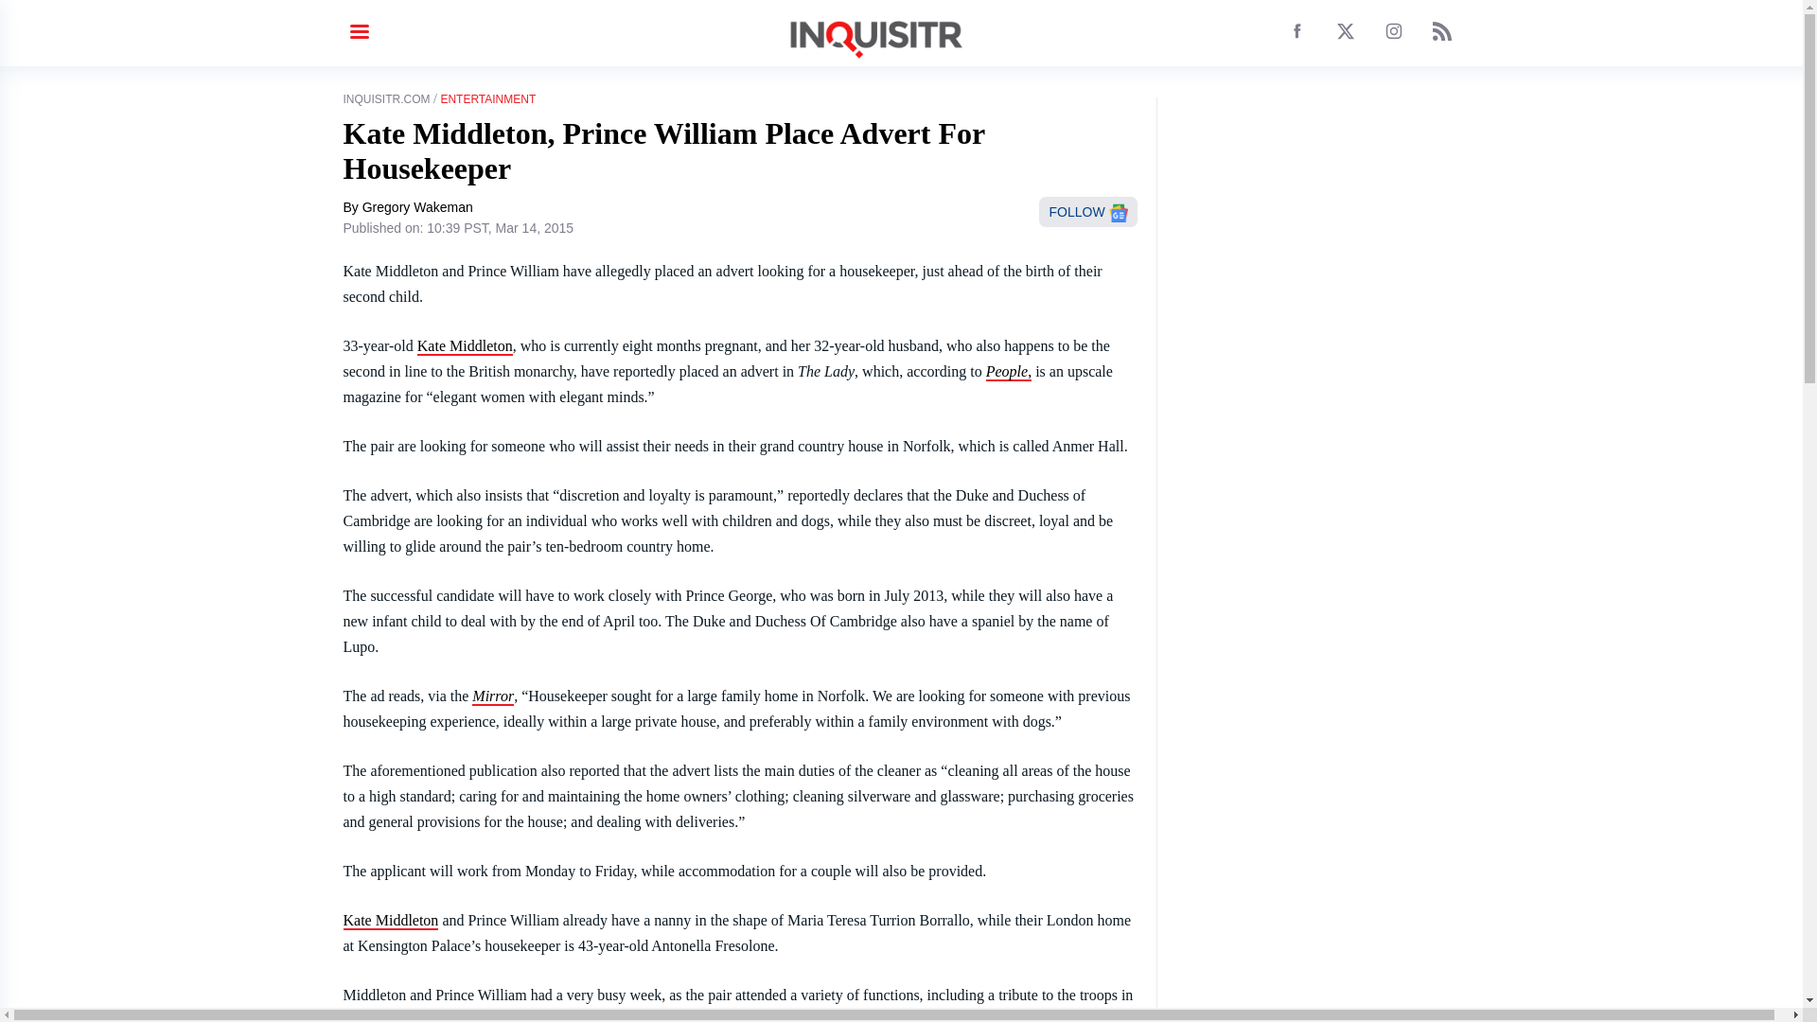  What do you see at coordinates (386, 99) in the screenshot?
I see `INQUISITR.COM` at bounding box center [386, 99].